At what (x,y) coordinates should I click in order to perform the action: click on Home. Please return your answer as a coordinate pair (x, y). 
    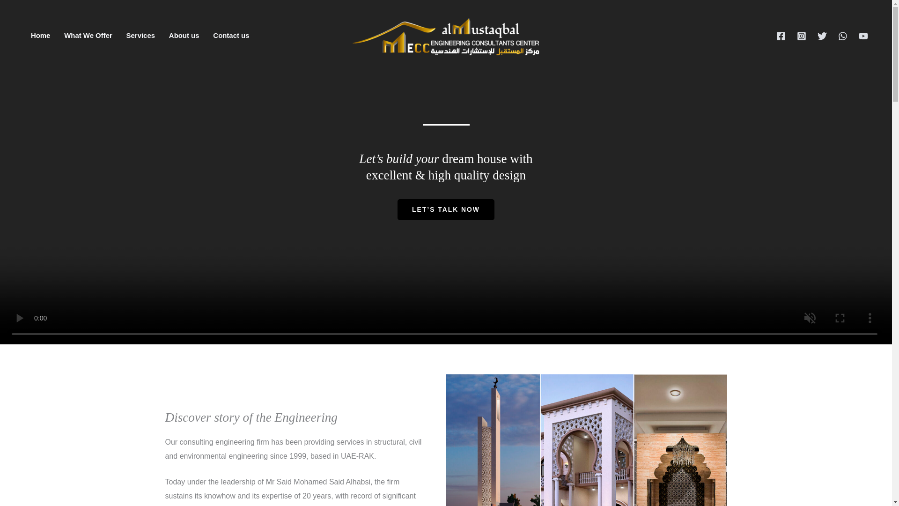
    Looking at the image, I should click on (40, 36).